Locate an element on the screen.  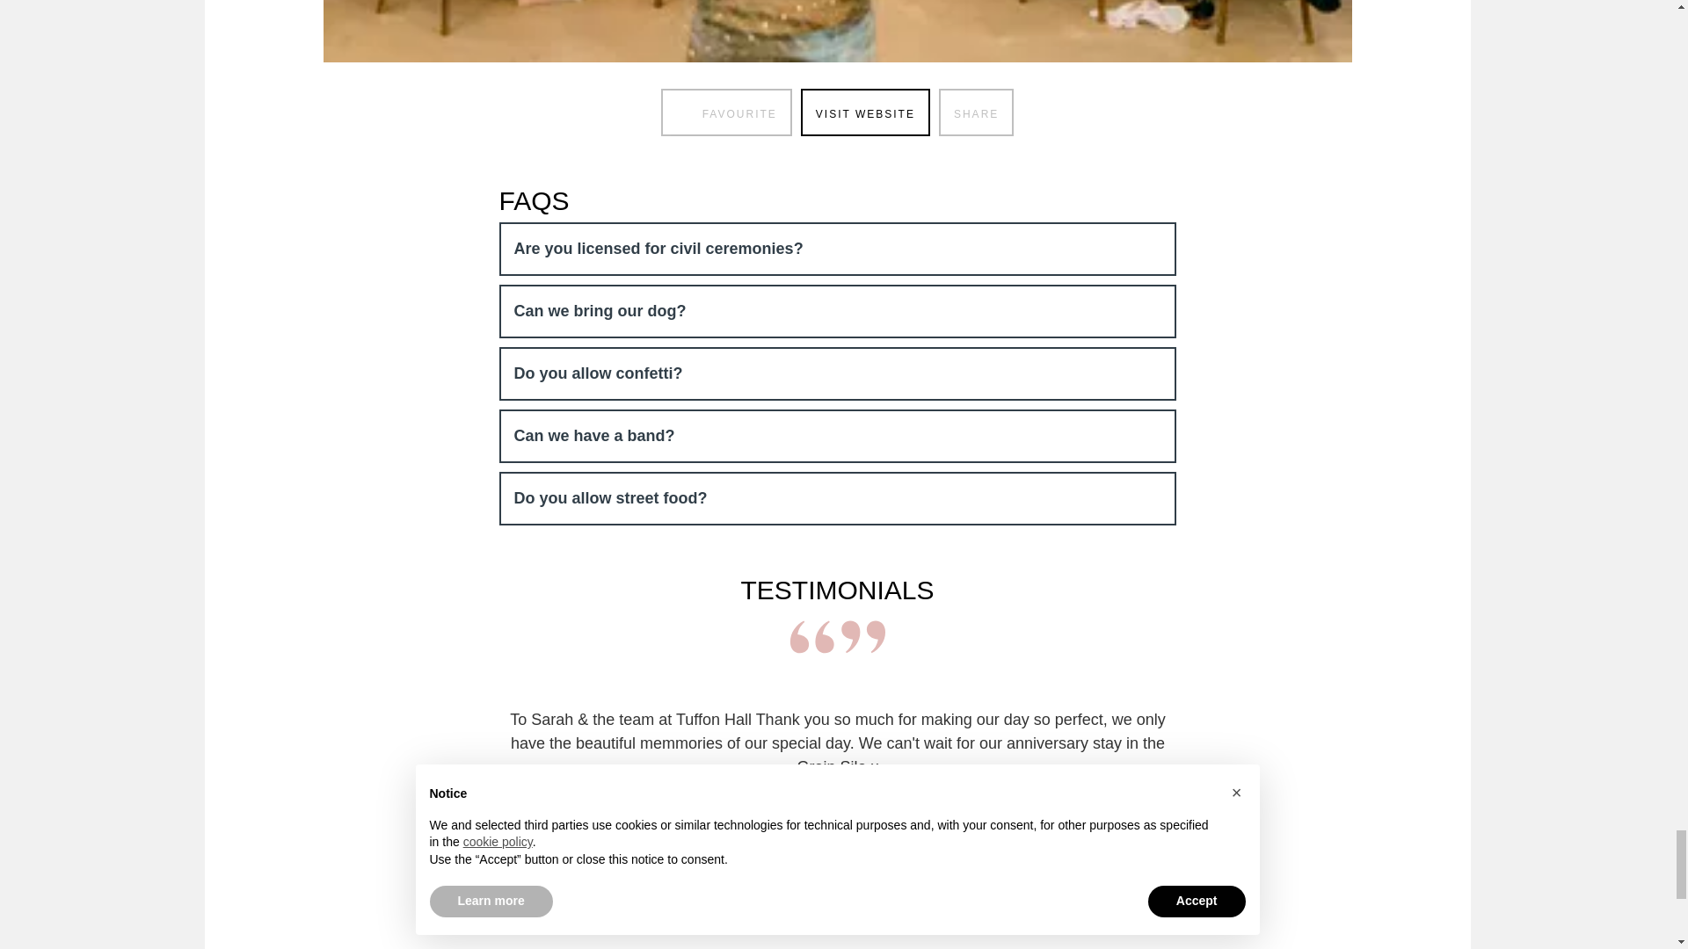
next slide is located at coordinates (1155, 894).